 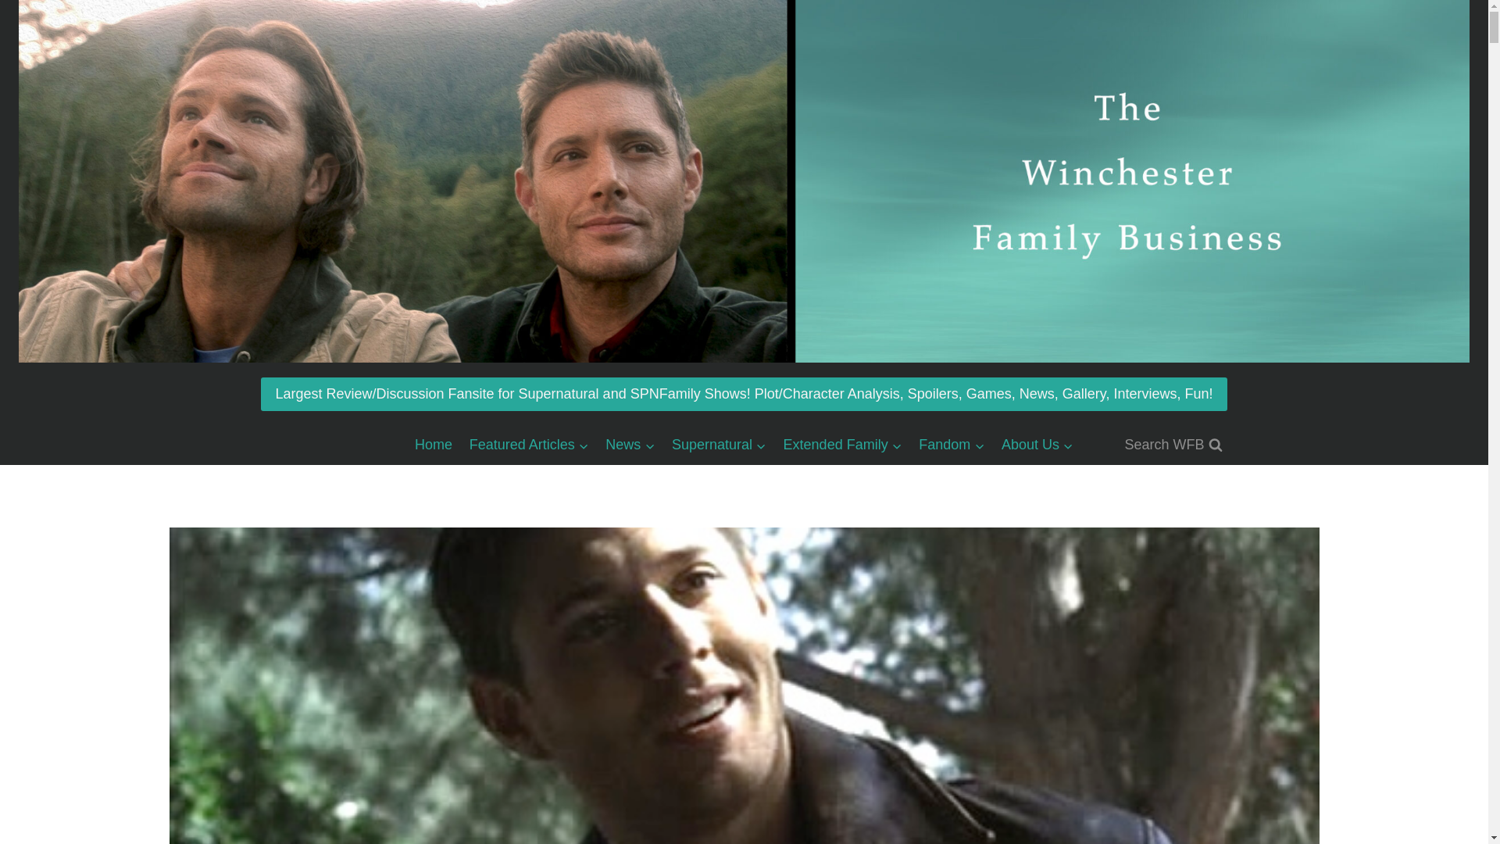 What do you see at coordinates (1173, 445) in the screenshot?
I see `Search WFB` at bounding box center [1173, 445].